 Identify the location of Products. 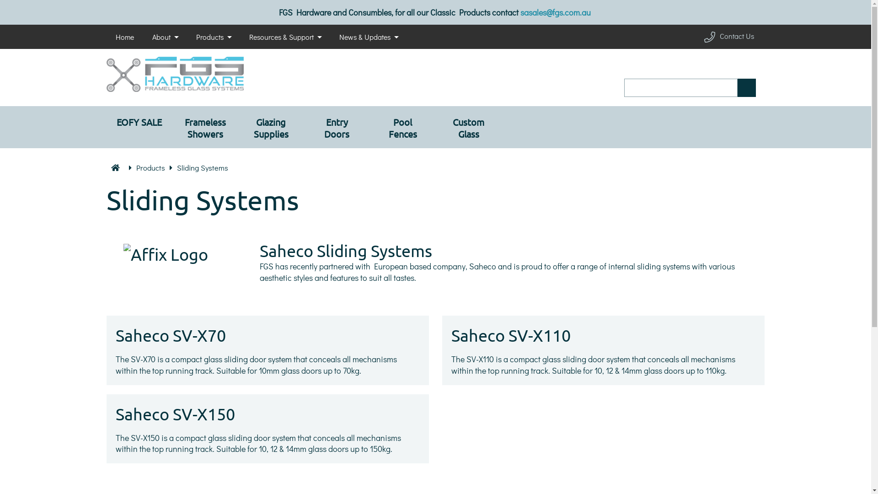
(151, 167).